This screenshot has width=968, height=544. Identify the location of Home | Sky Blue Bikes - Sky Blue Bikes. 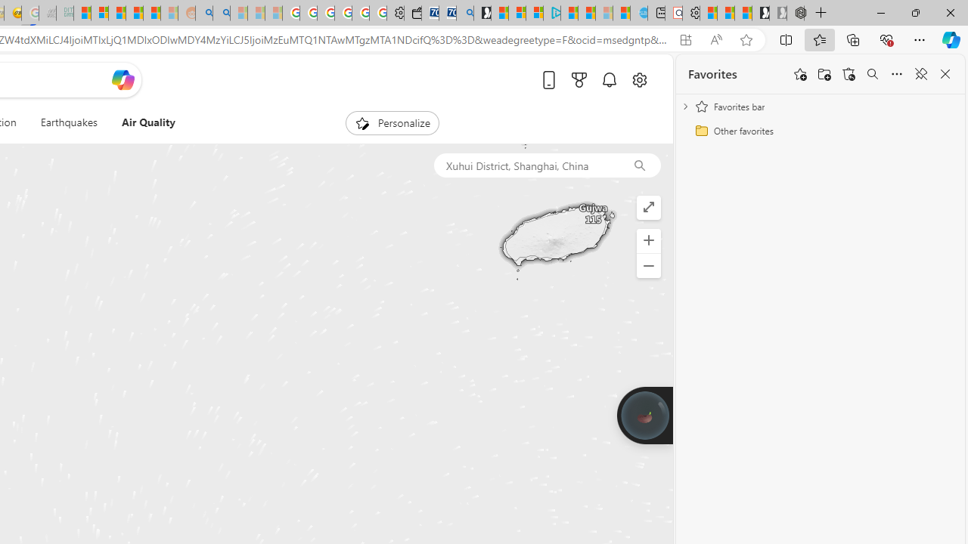
(639, 14).